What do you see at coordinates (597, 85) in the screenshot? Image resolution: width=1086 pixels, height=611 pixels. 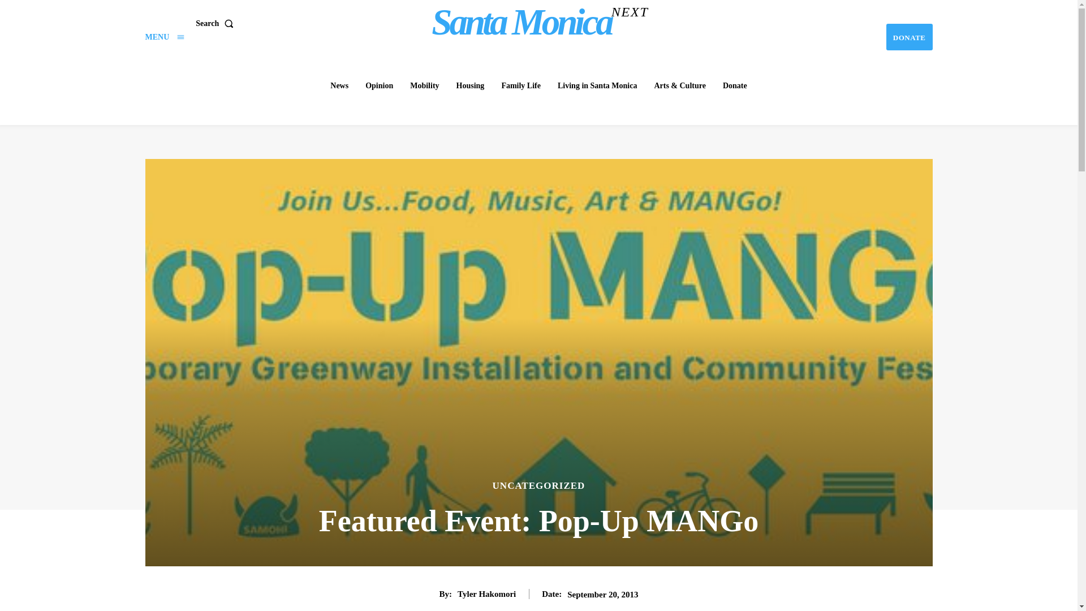 I see `Donate` at bounding box center [597, 85].